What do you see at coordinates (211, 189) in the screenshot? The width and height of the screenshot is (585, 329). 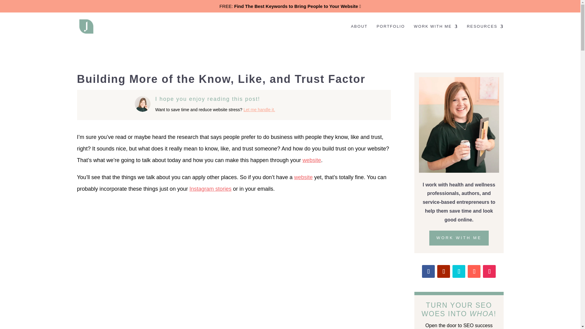 I see `Instagram stories` at bounding box center [211, 189].